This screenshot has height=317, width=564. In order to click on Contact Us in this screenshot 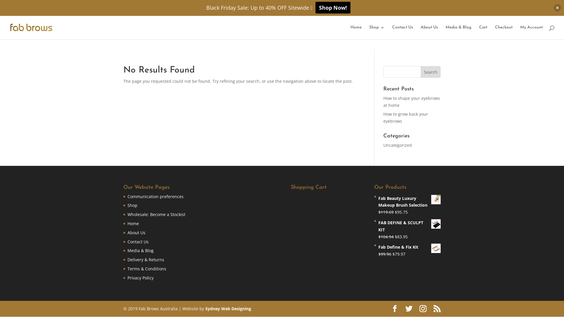, I will do `click(138, 242)`.